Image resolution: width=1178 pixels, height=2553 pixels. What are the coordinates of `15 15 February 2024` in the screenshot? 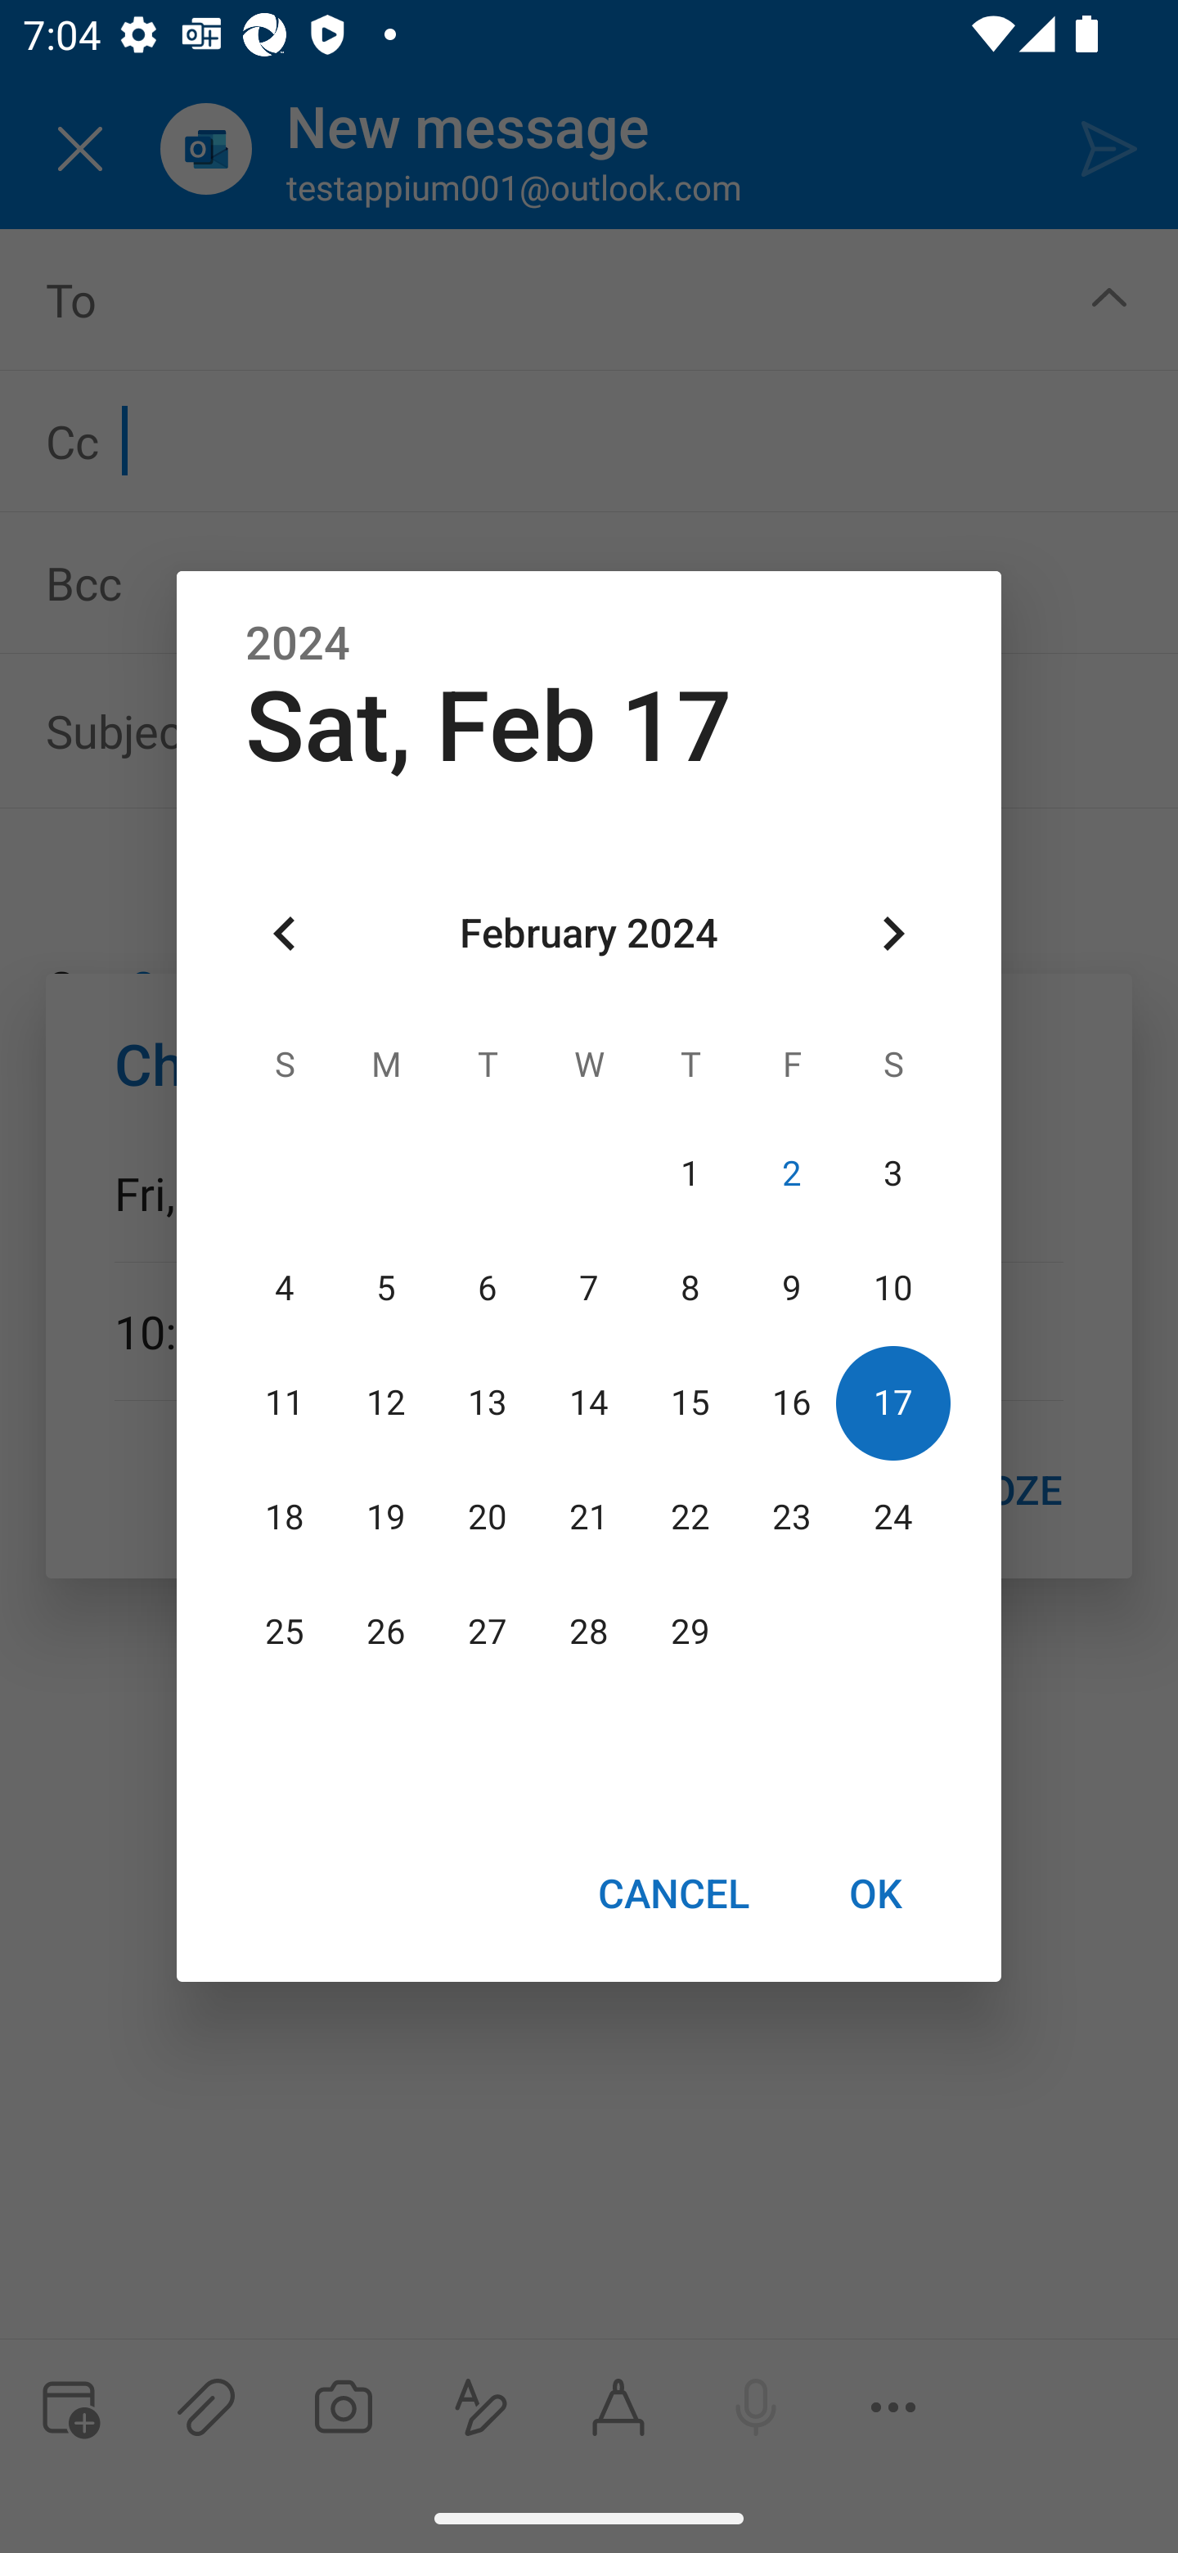 It's located at (690, 1403).